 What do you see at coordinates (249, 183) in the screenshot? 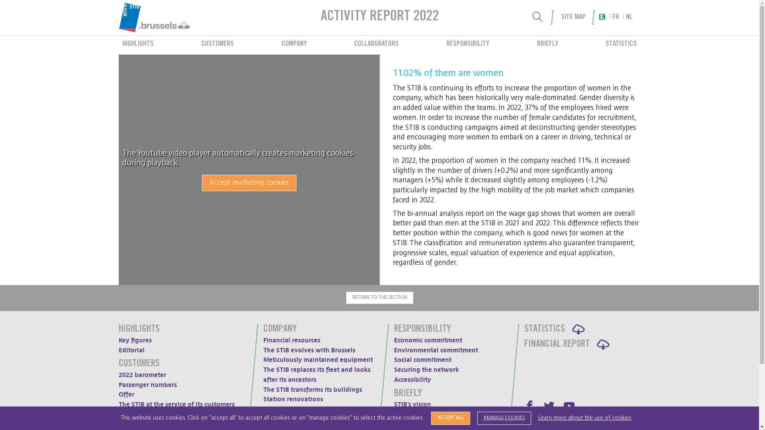
I see `Accept marketing cookies` at bounding box center [249, 183].